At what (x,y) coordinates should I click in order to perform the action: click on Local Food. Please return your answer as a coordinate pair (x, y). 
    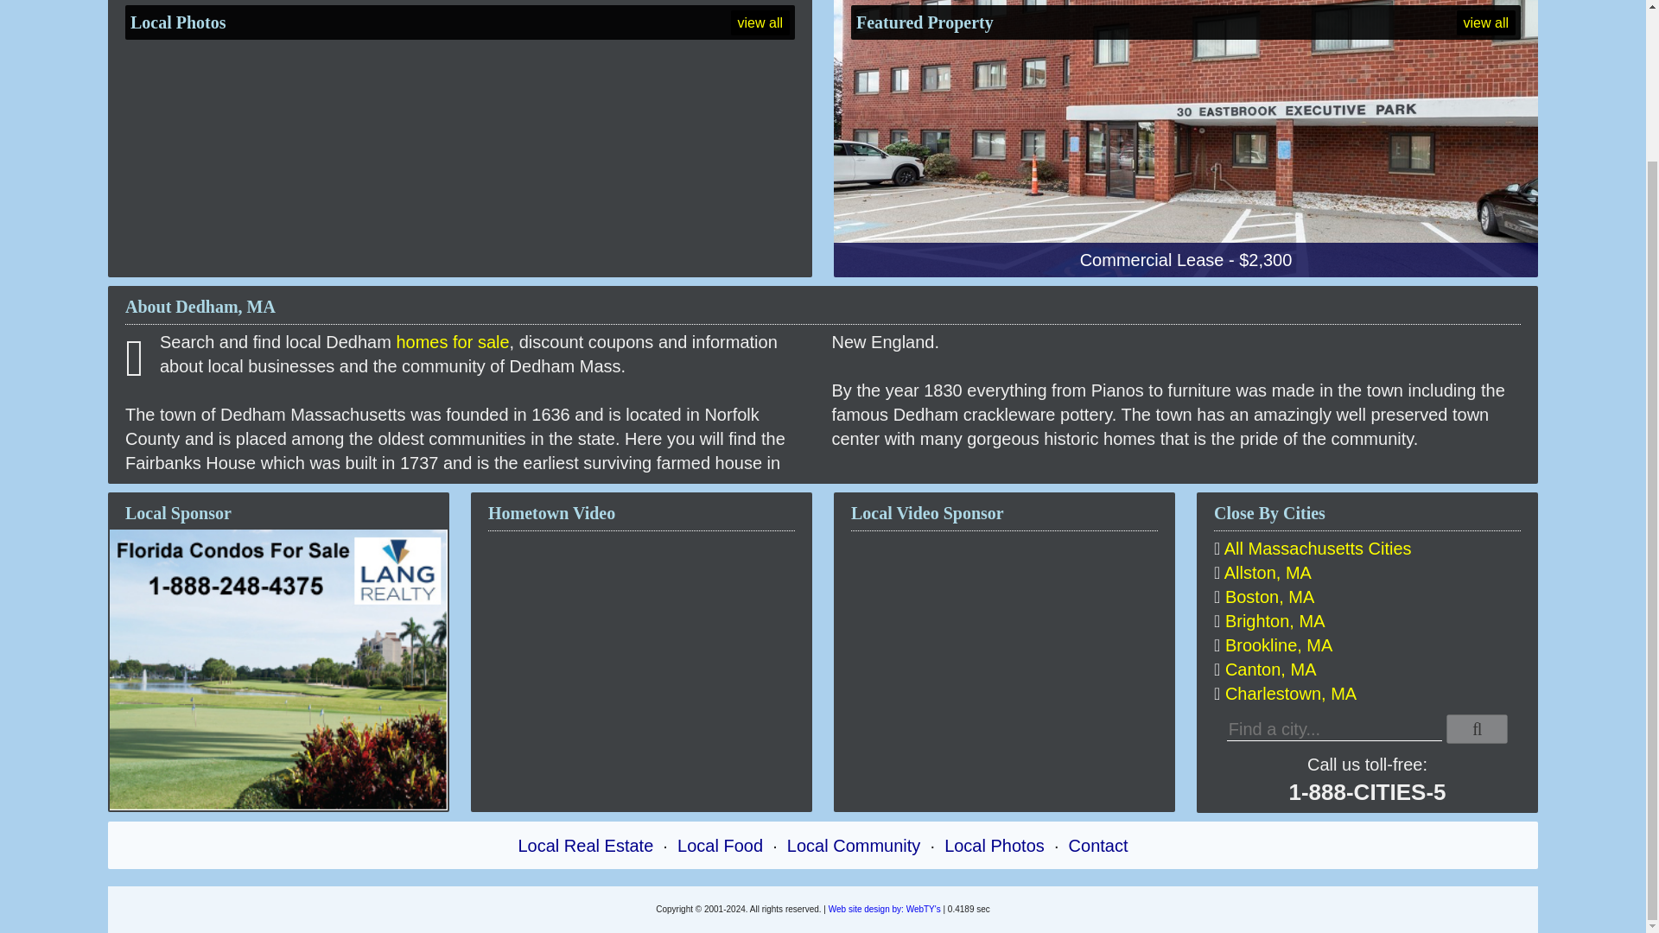
    Looking at the image, I should click on (720, 845).